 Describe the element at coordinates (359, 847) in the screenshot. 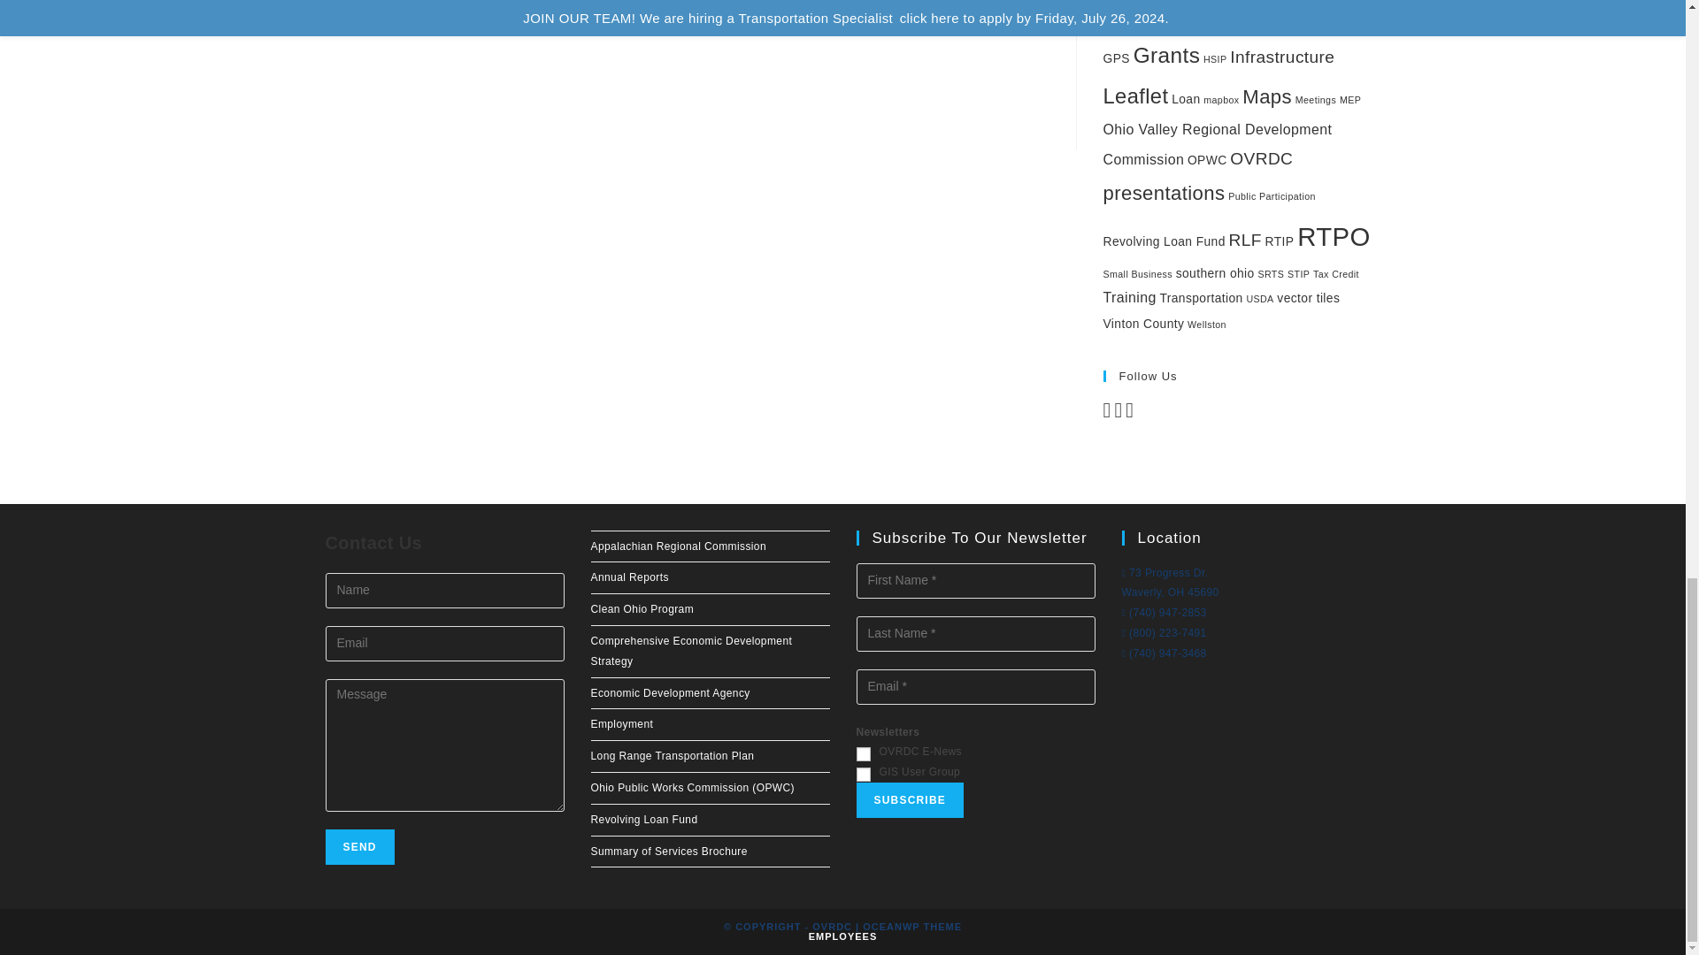

I see `Send` at that location.